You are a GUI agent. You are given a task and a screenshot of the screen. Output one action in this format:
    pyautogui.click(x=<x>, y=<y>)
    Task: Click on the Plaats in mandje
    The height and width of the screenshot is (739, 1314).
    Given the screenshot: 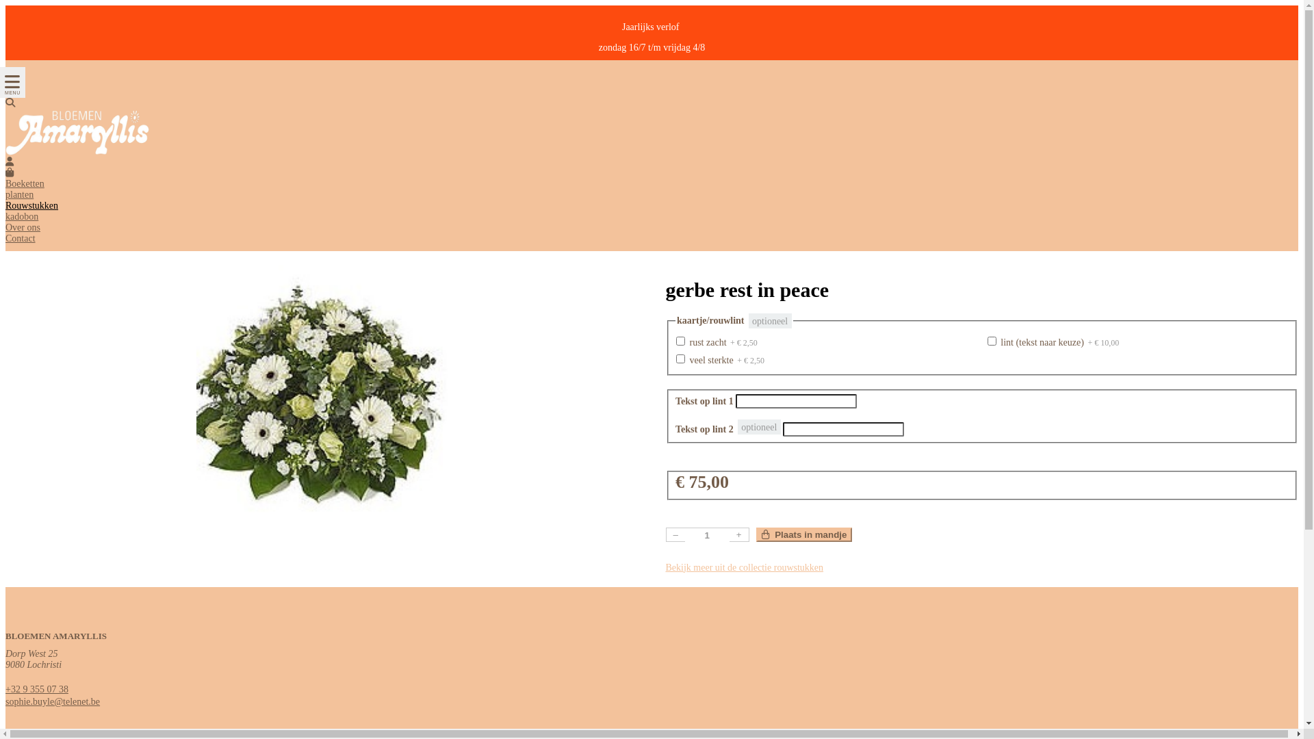 What is the action you would take?
    pyautogui.click(x=803, y=535)
    